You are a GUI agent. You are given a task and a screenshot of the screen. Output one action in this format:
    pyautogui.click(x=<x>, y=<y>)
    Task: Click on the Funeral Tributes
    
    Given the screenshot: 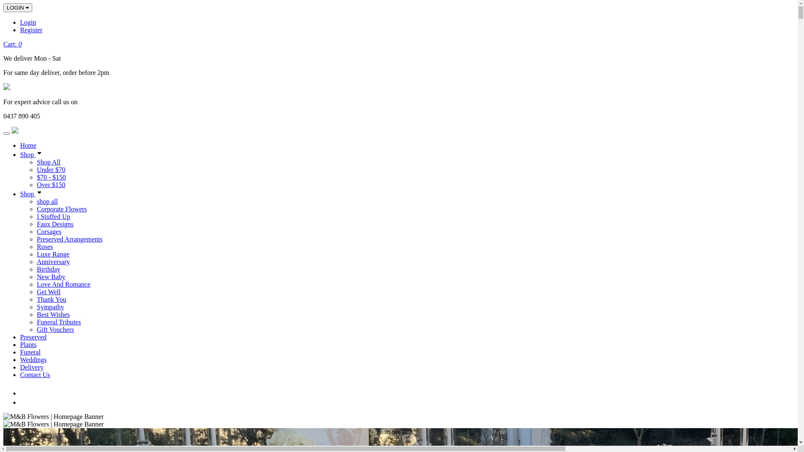 What is the action you would take?
    pyautogui.click(x=59, y=322)
    